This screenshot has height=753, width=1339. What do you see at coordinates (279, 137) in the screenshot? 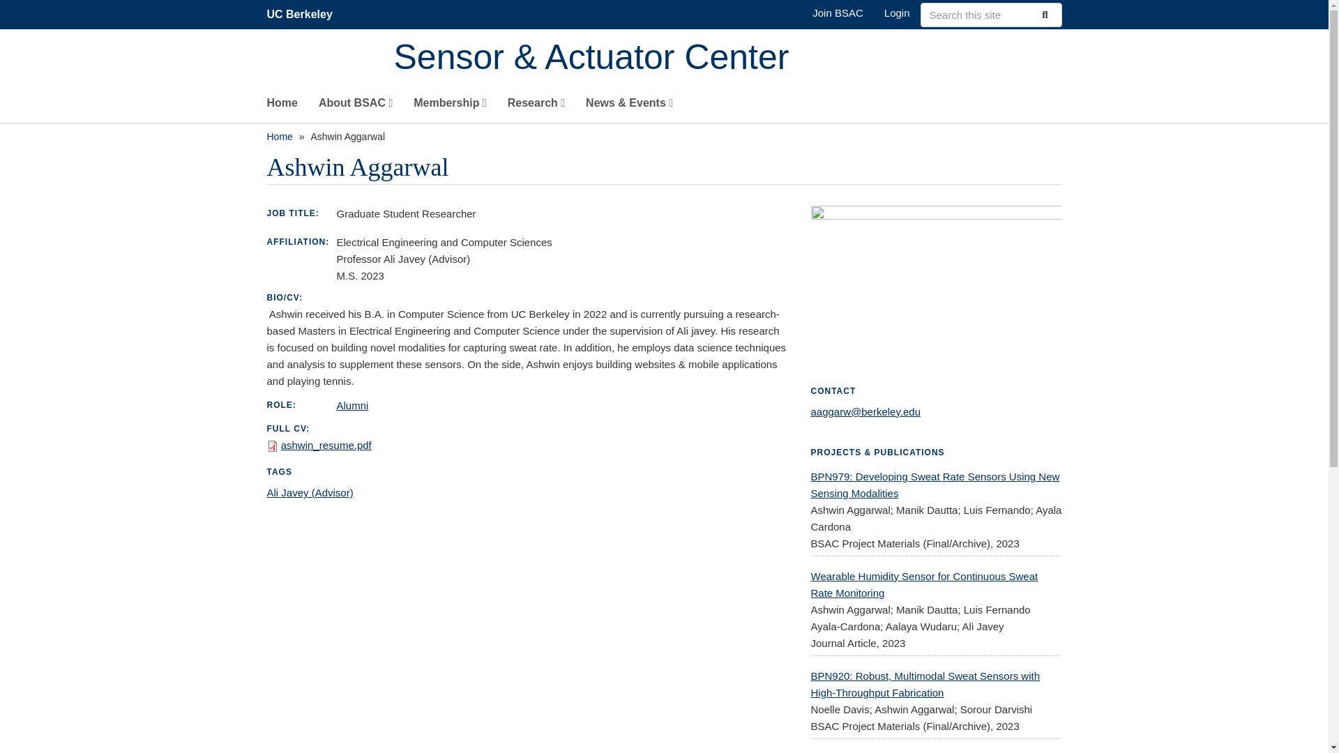
I see `Home` at bounding box center [279, 137].